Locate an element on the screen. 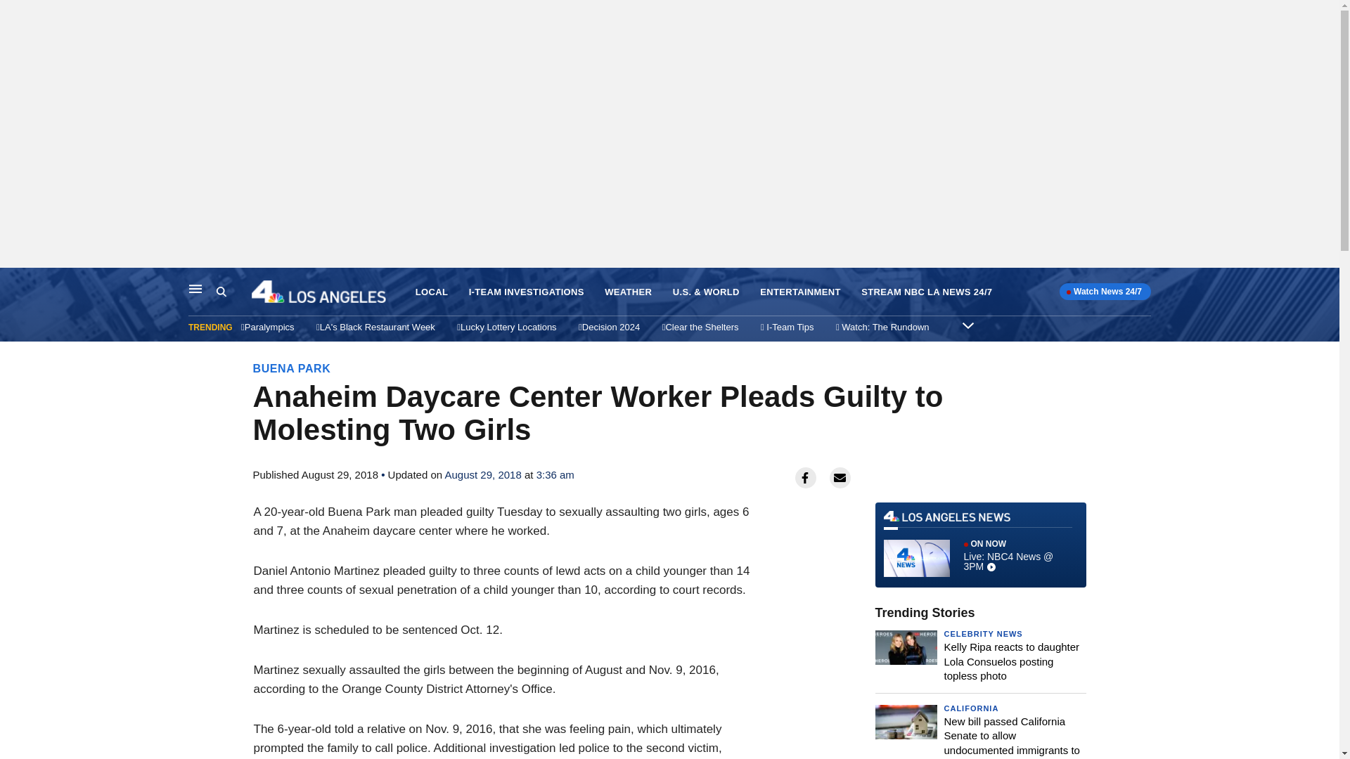 This screenshot has height=759, width=1350. CELEBRITY NEWS is located at coordinates (983, 634).